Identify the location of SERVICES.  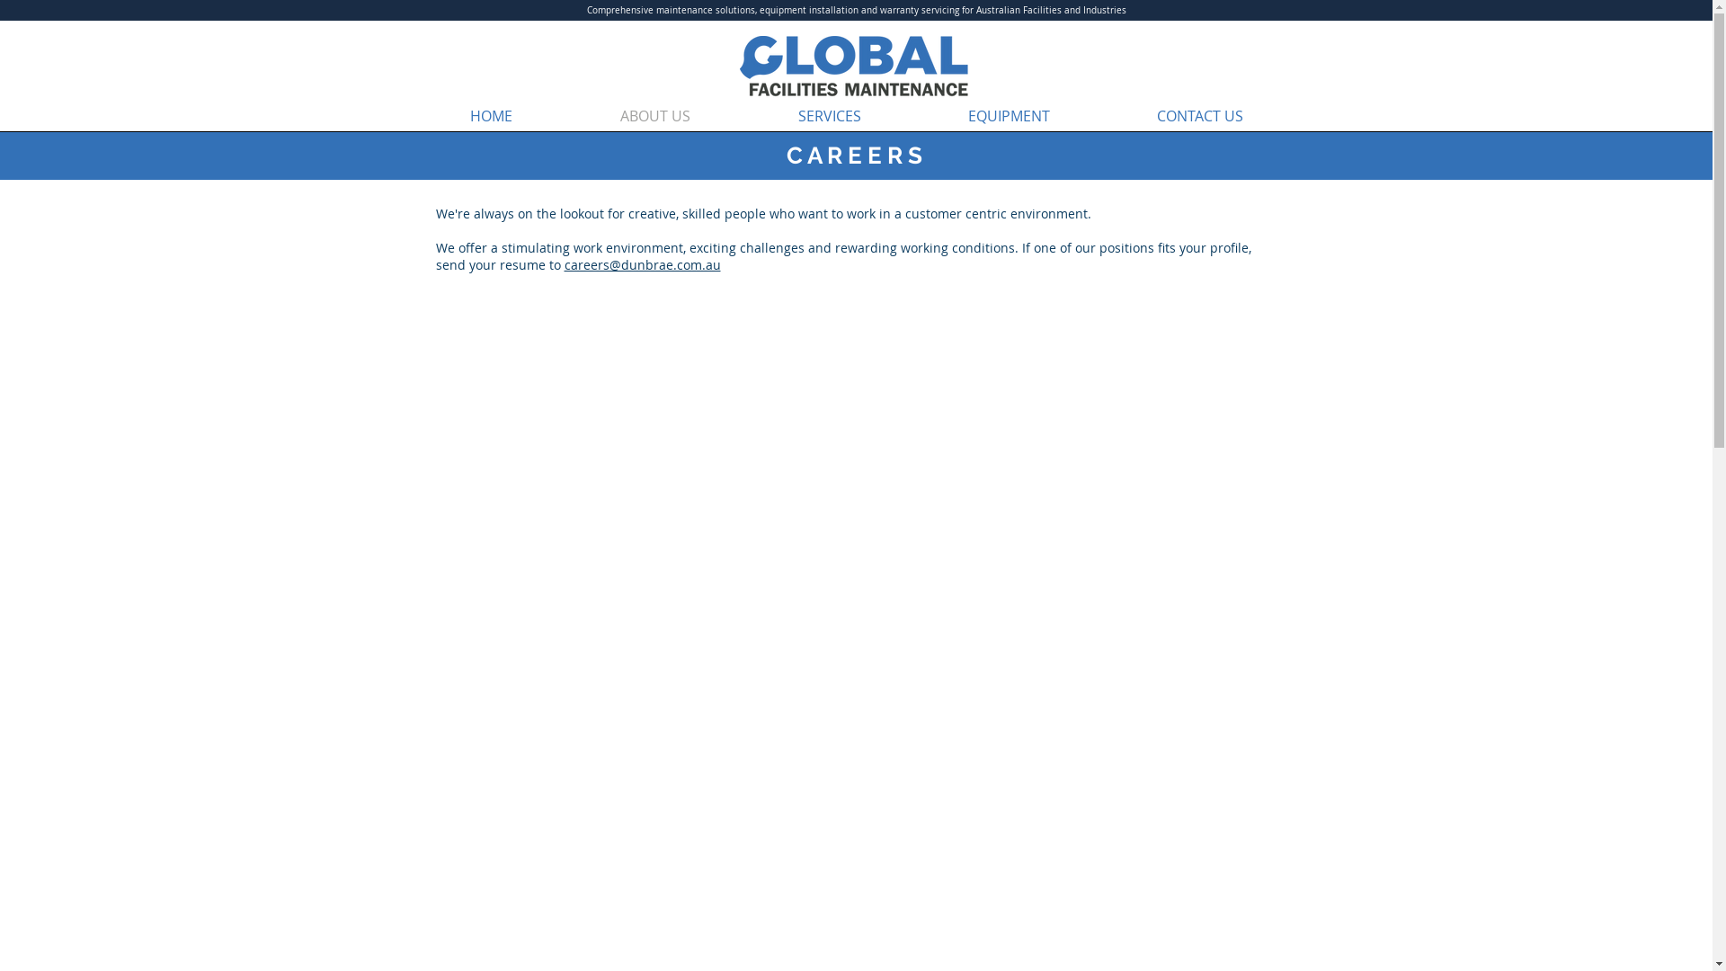
(829, 117).